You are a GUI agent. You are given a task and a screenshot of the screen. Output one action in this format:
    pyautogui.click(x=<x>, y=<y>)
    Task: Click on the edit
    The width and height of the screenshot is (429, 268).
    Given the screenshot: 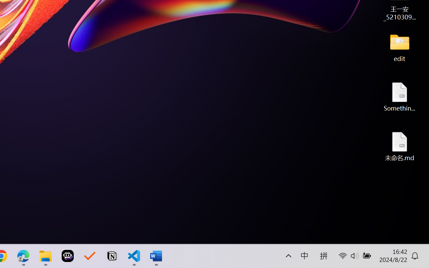 What is the action you would take?
    pyautogui.click(x=400, y=47)
    